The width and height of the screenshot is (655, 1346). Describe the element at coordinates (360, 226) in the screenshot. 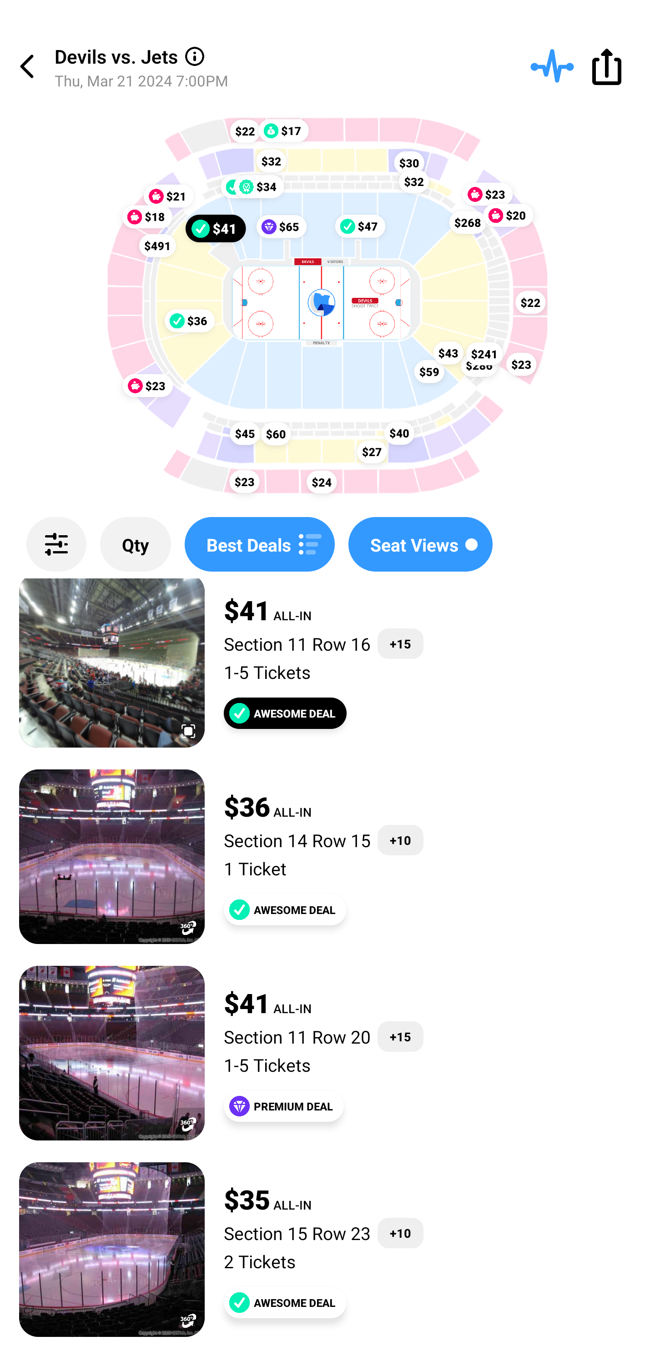

I see `$47` at that location.